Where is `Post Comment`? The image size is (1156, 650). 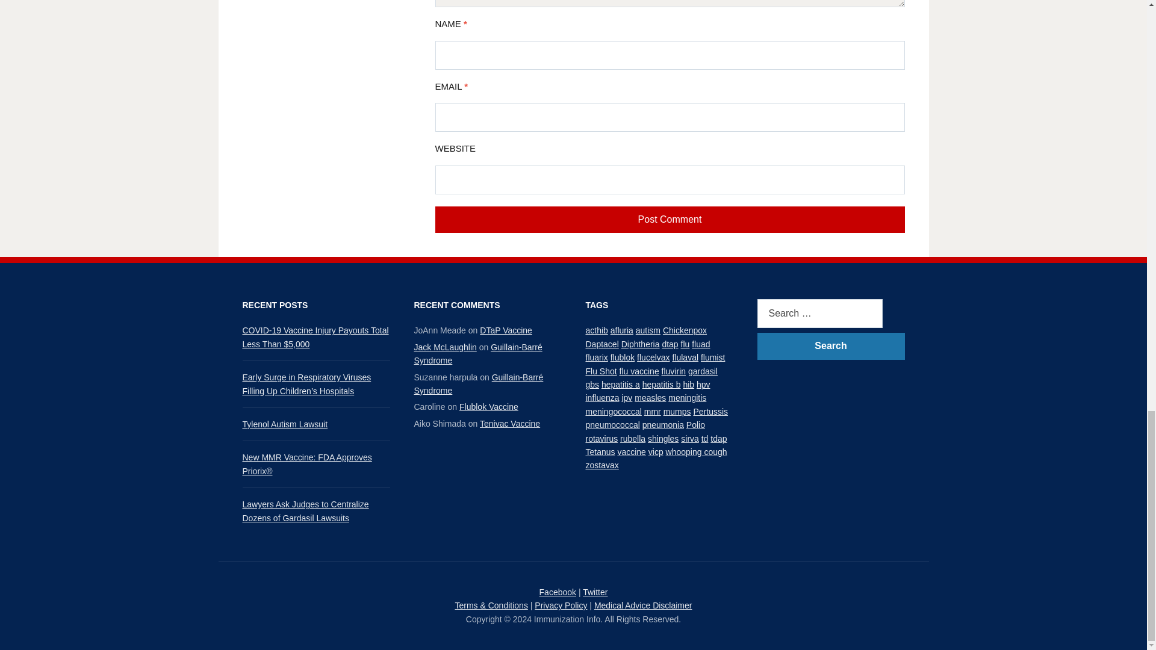
Post Comment is located at coordinates (669, 220).